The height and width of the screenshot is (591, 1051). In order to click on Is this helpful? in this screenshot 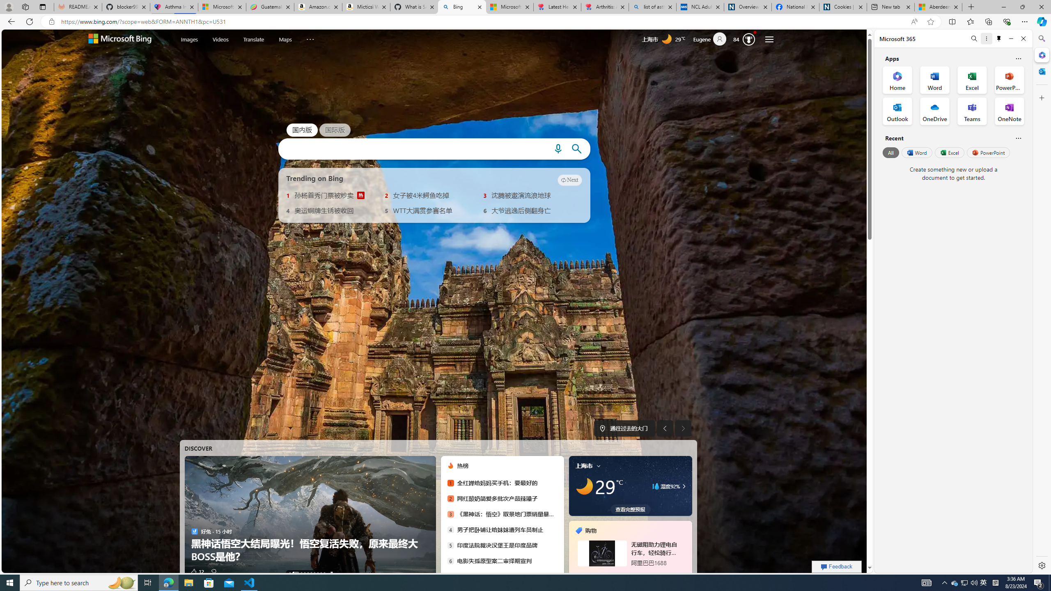, I will do `click(1018, 138)`.